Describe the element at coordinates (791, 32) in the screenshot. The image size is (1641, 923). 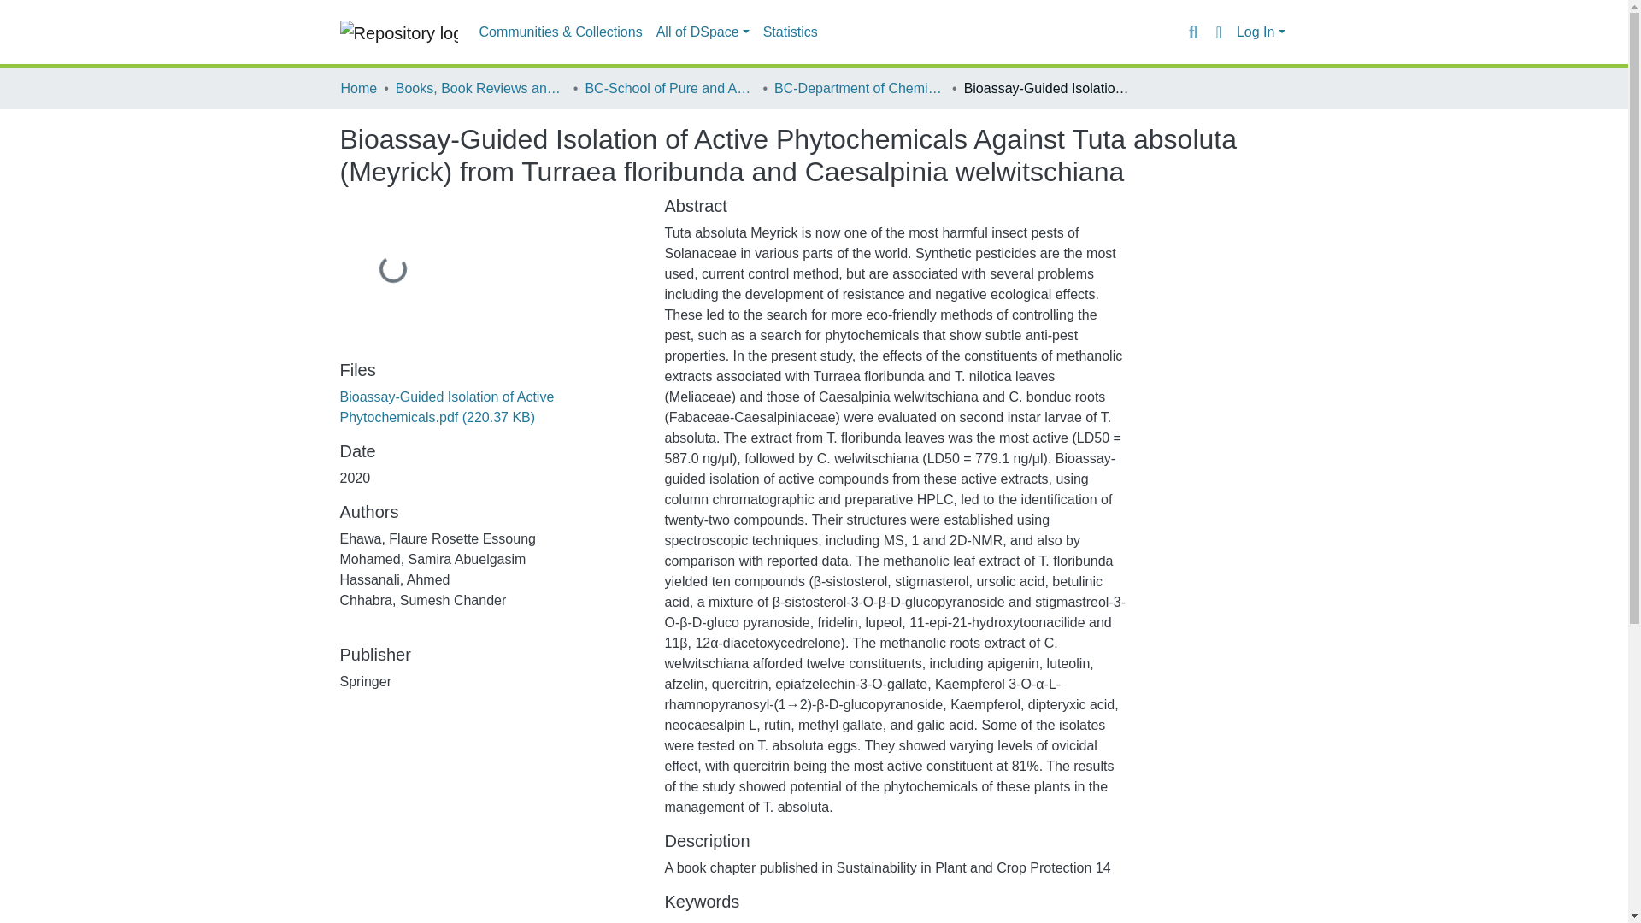
I see `Statistics` at that location.